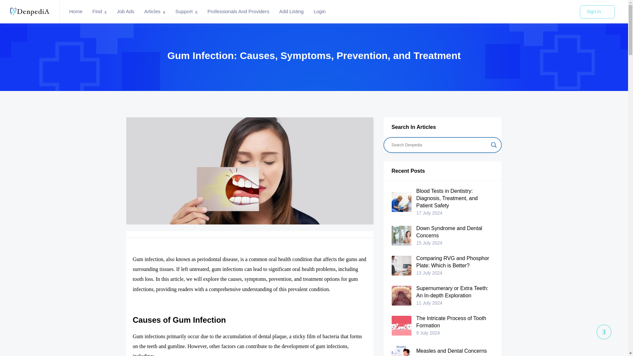  Describe the element at coordinates (186, 12) in the screenshot. I see `Support` at that location.